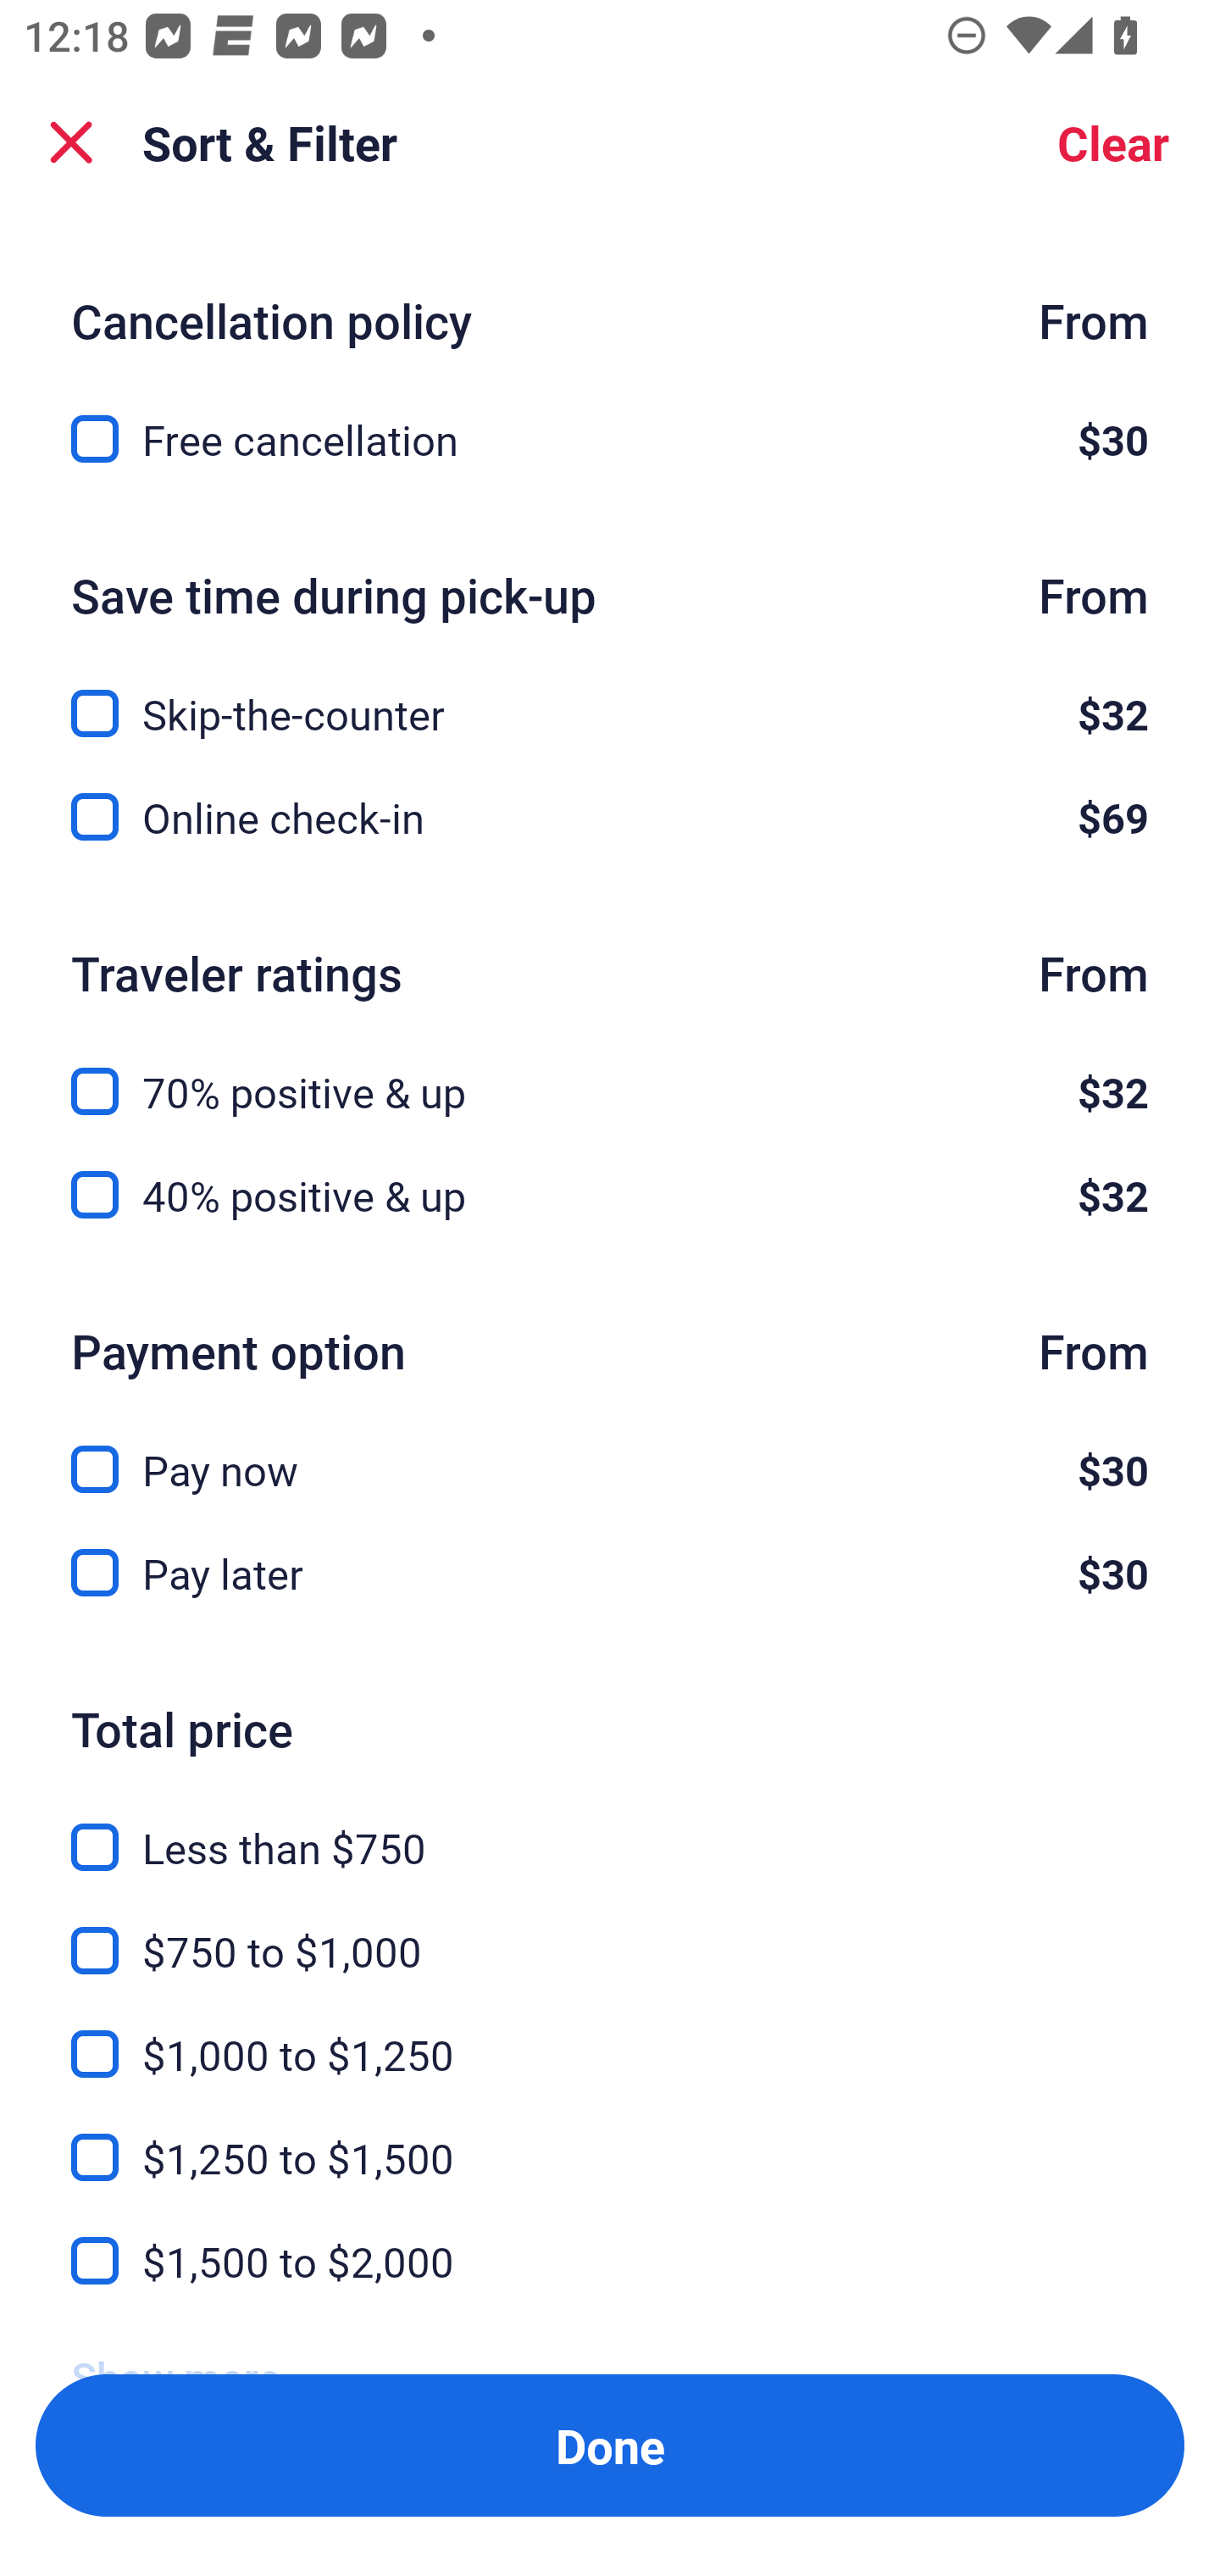 This screenshot has width=1220, height=2576. I want to click on Pay now, $30 Pay now $30, so click(610, 1450).